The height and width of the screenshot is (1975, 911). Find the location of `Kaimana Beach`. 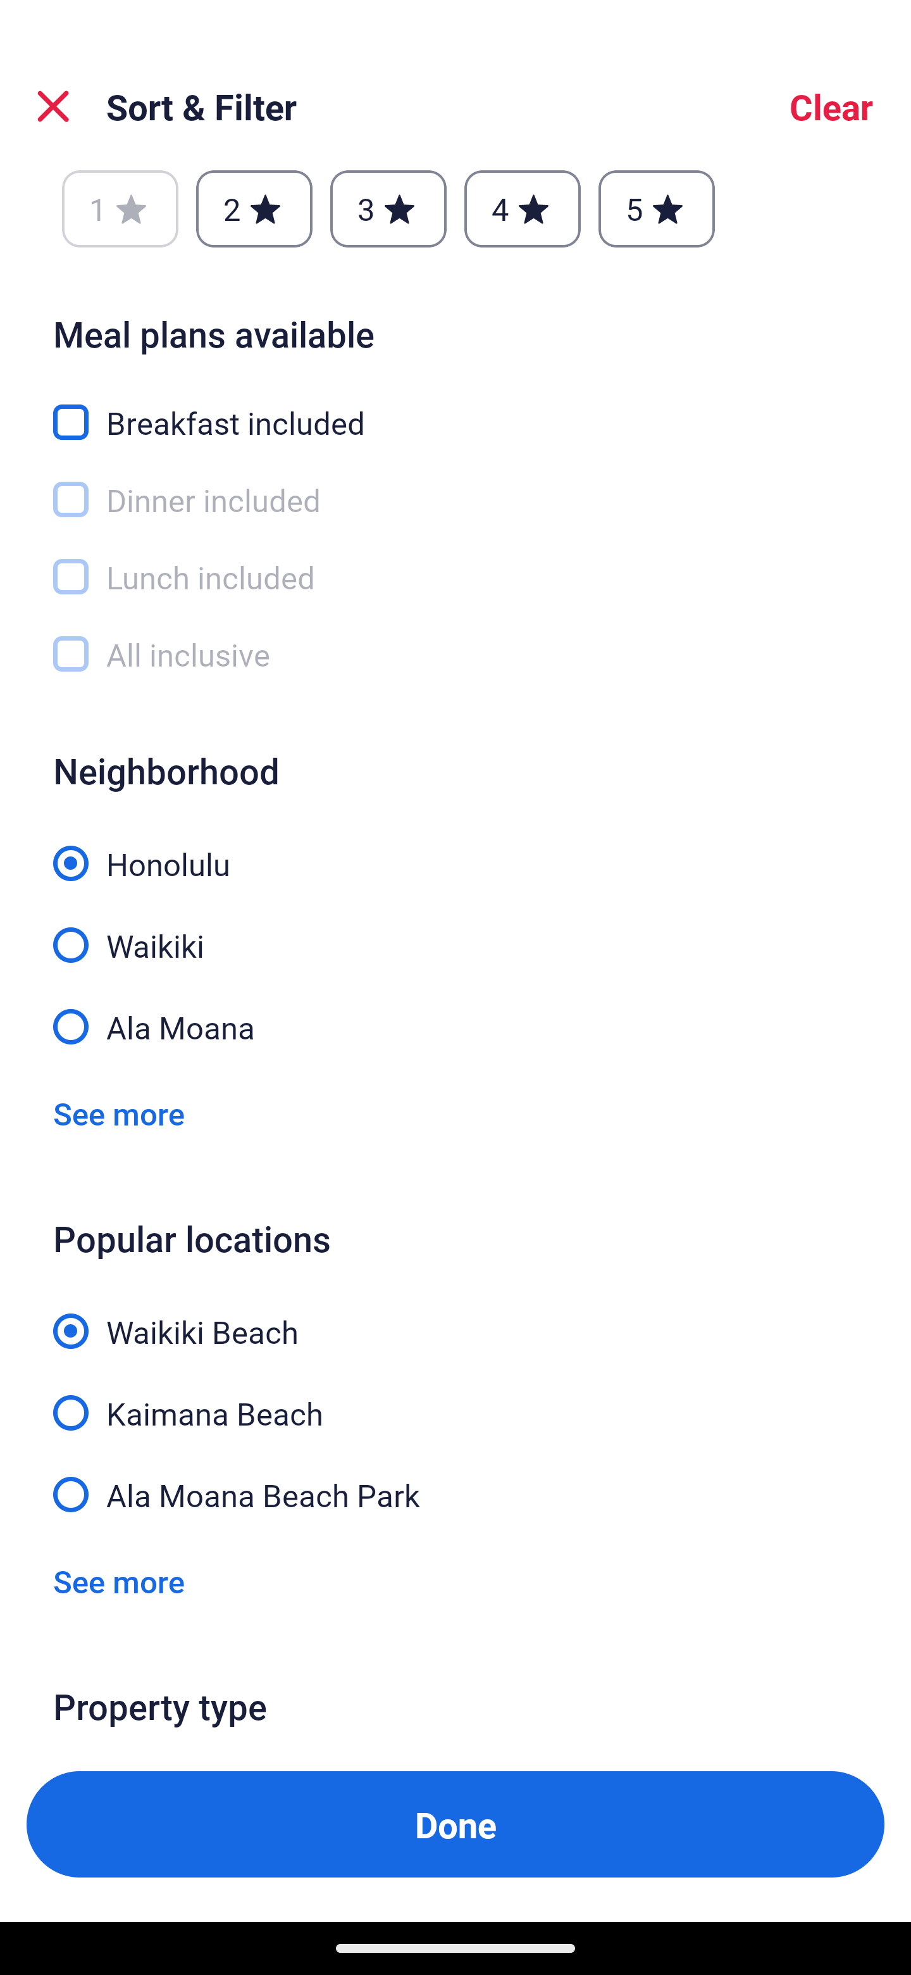

Kaimana Beach is located at coordinates (455, 1399).